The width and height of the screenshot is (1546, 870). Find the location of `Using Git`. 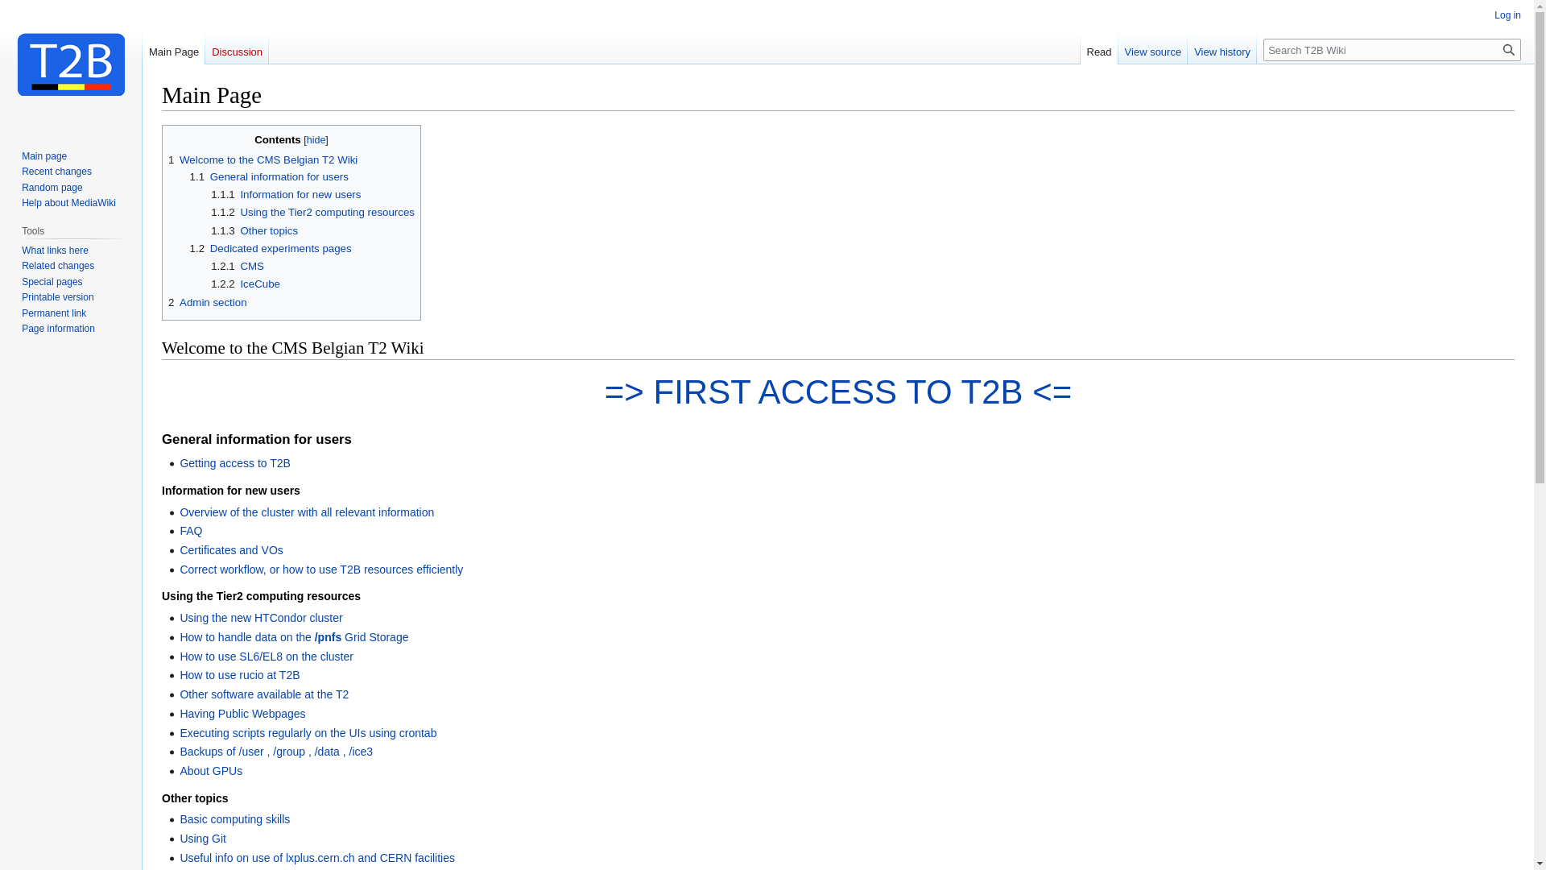

Using Git is located at coordinates (203, 839).